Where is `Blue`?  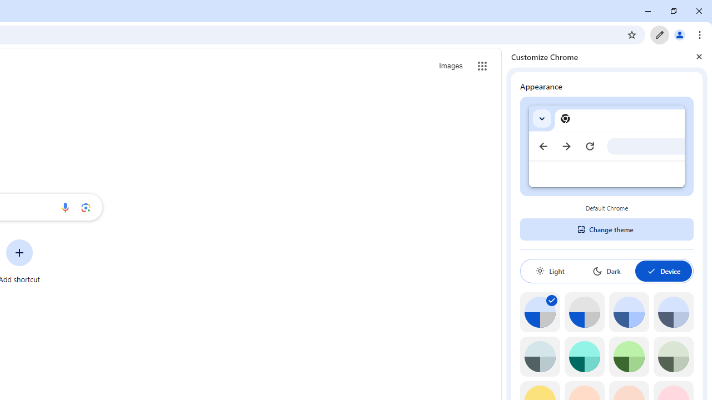 Blue is located at coordinates (629, 312).